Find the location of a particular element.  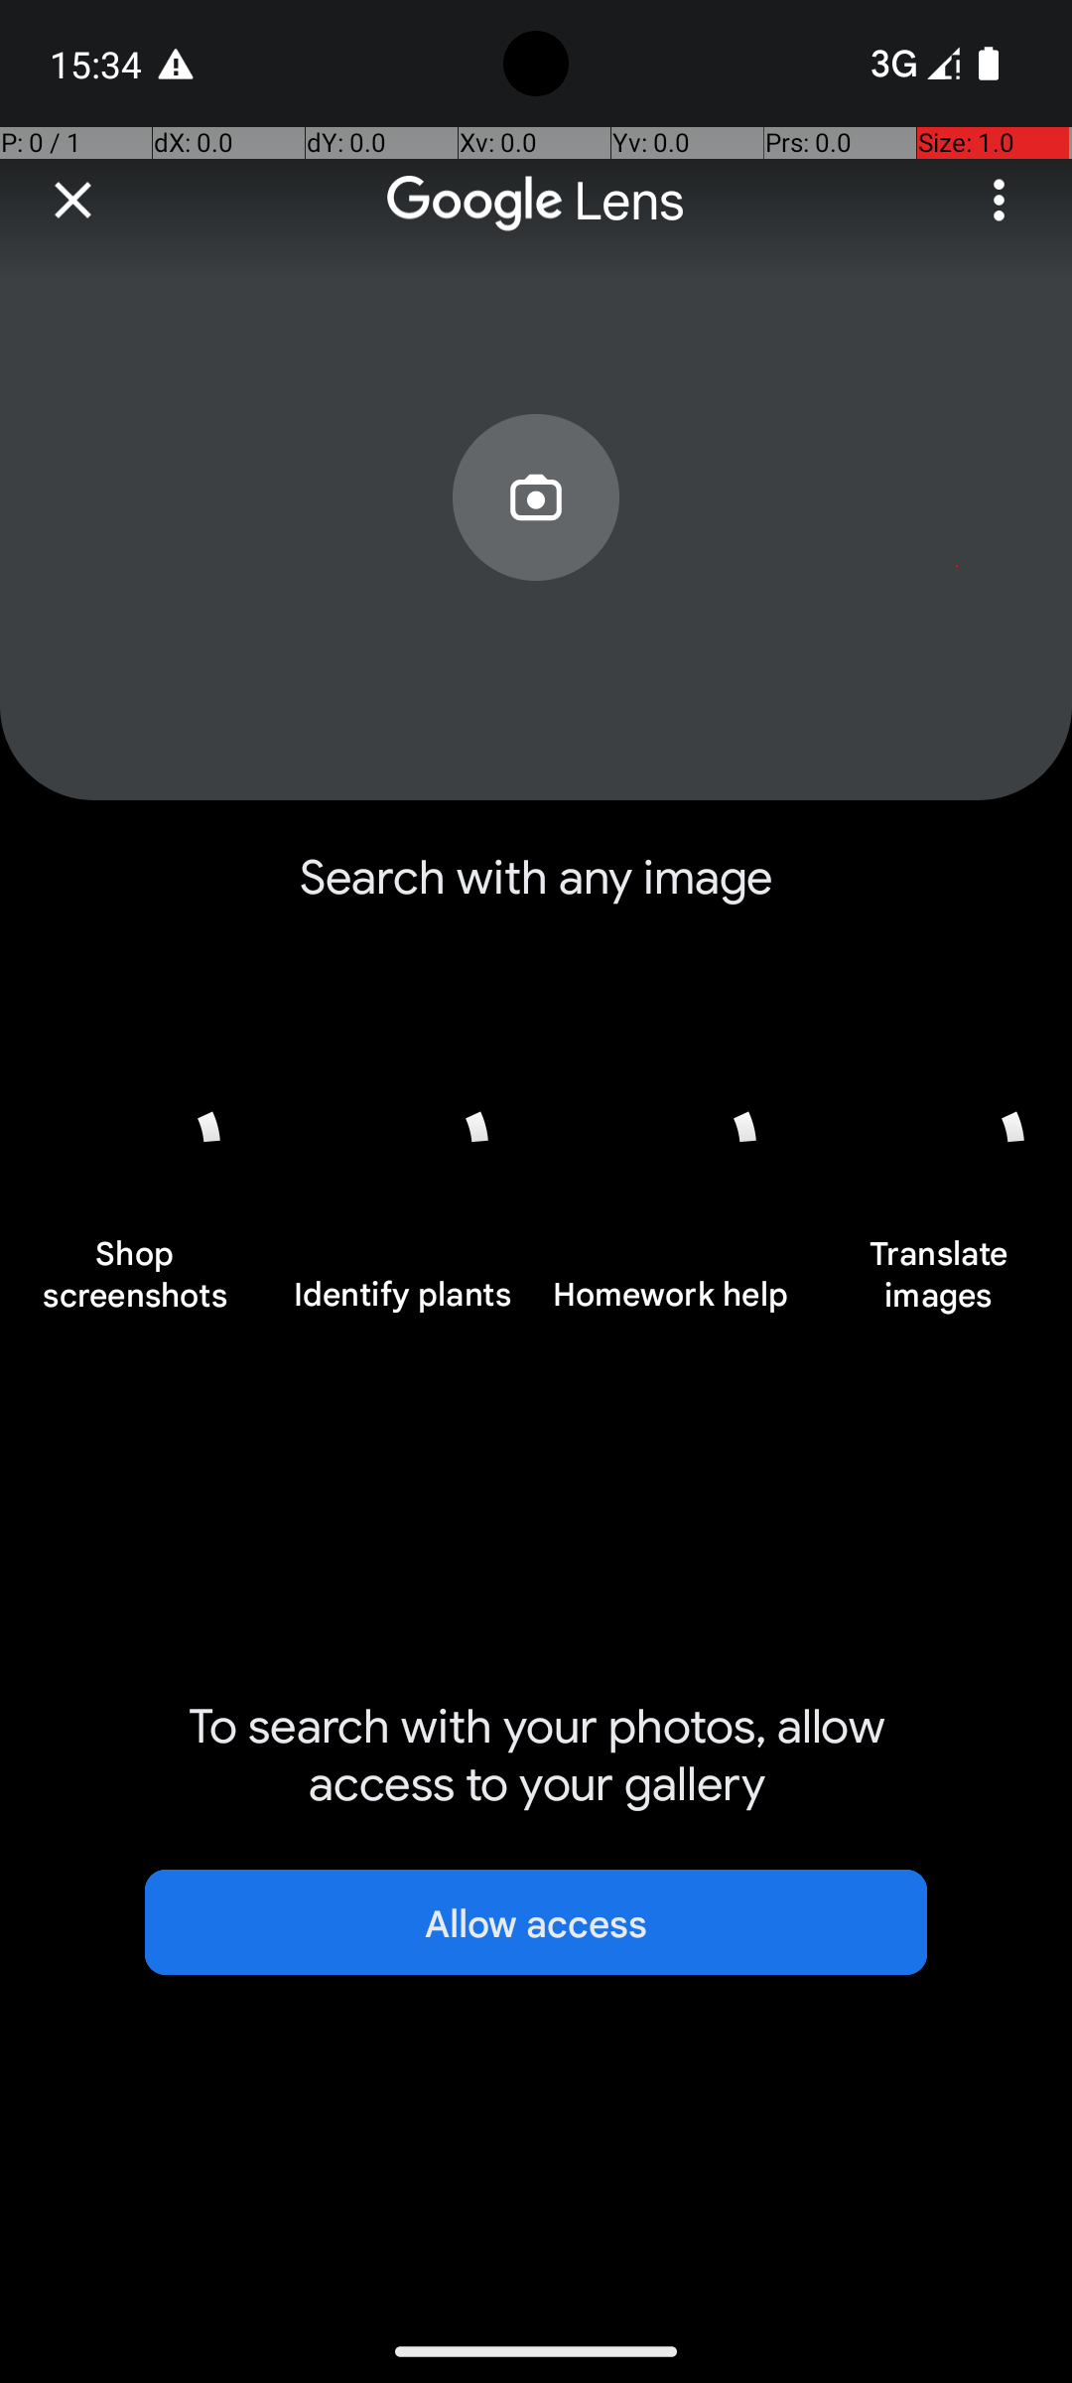

To search with your photos, allow access to your gallery is located at coordinates (536, 1755).